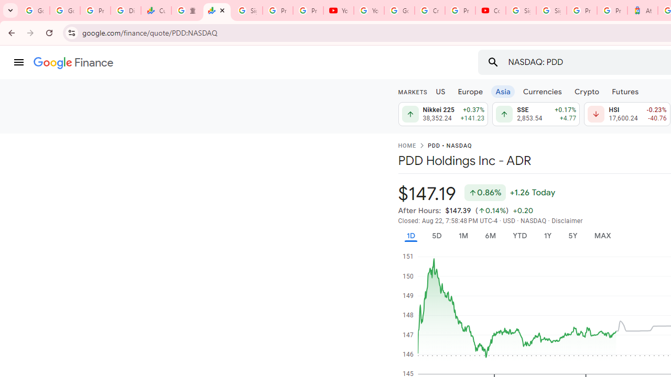 The image size is (671, 377). Describe the element at coordinates (567, 221) in the screenshot. I see `Disclaimer` at that location.